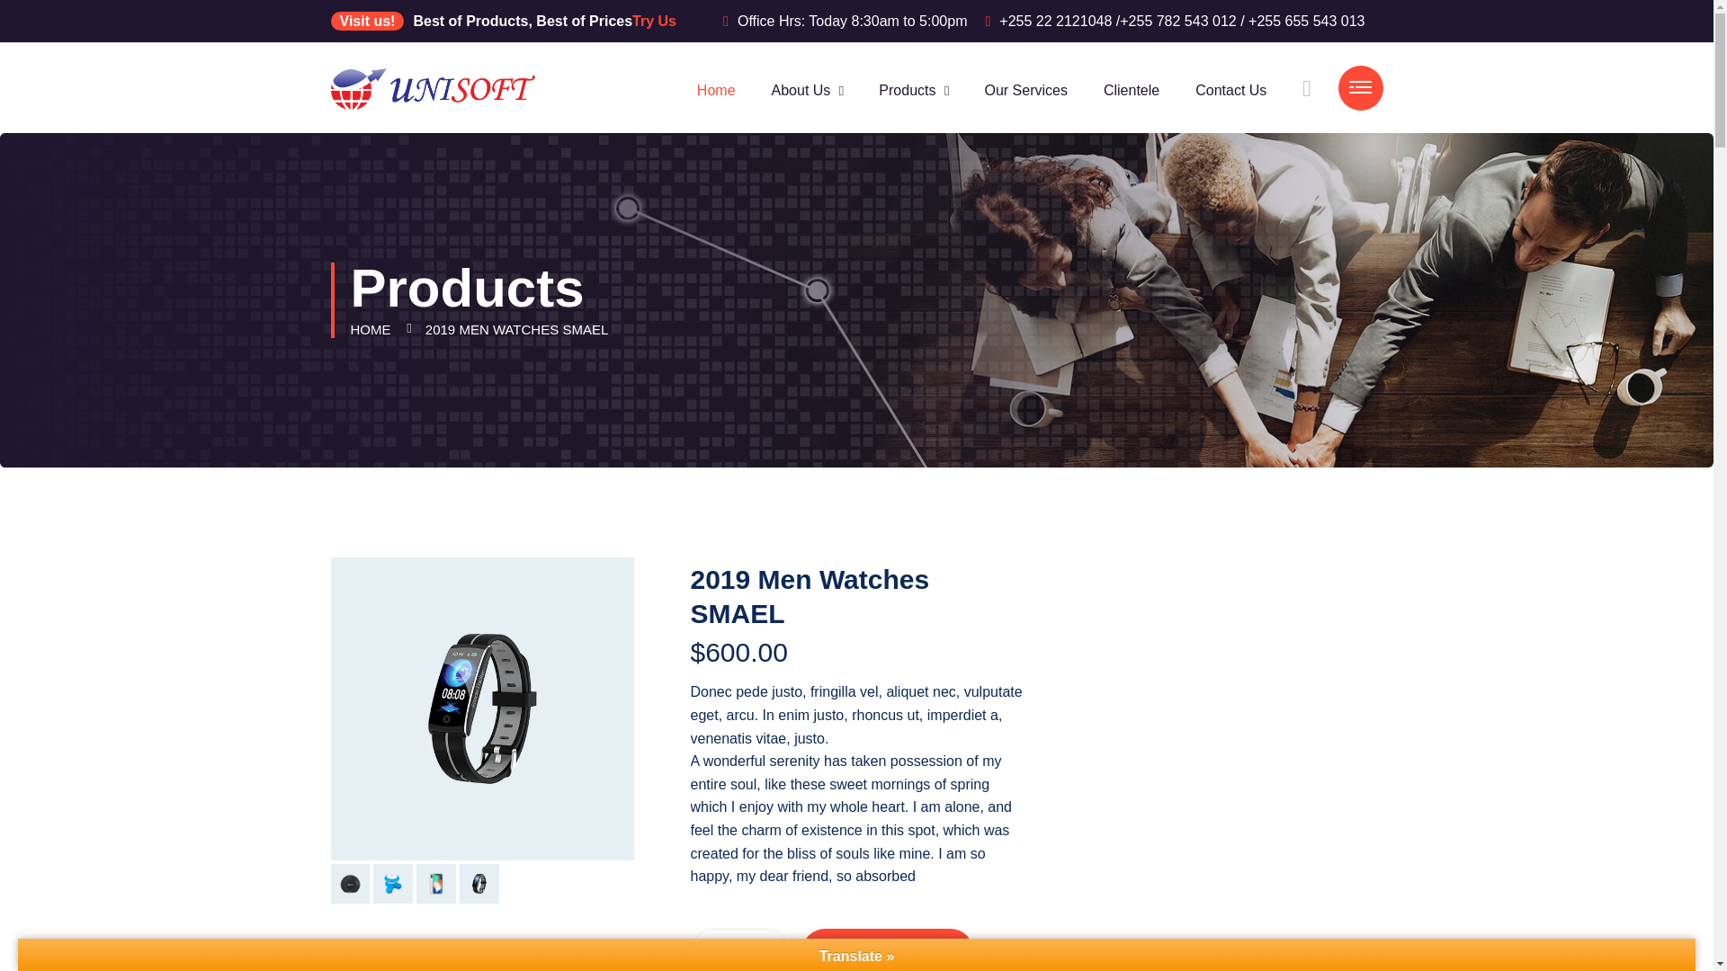 This screenshot has width=1727, height=971. What do you see at coordinates (1230, 90) in the screenshot?
I see `Contact Us` at bounding box center [1230, 90].